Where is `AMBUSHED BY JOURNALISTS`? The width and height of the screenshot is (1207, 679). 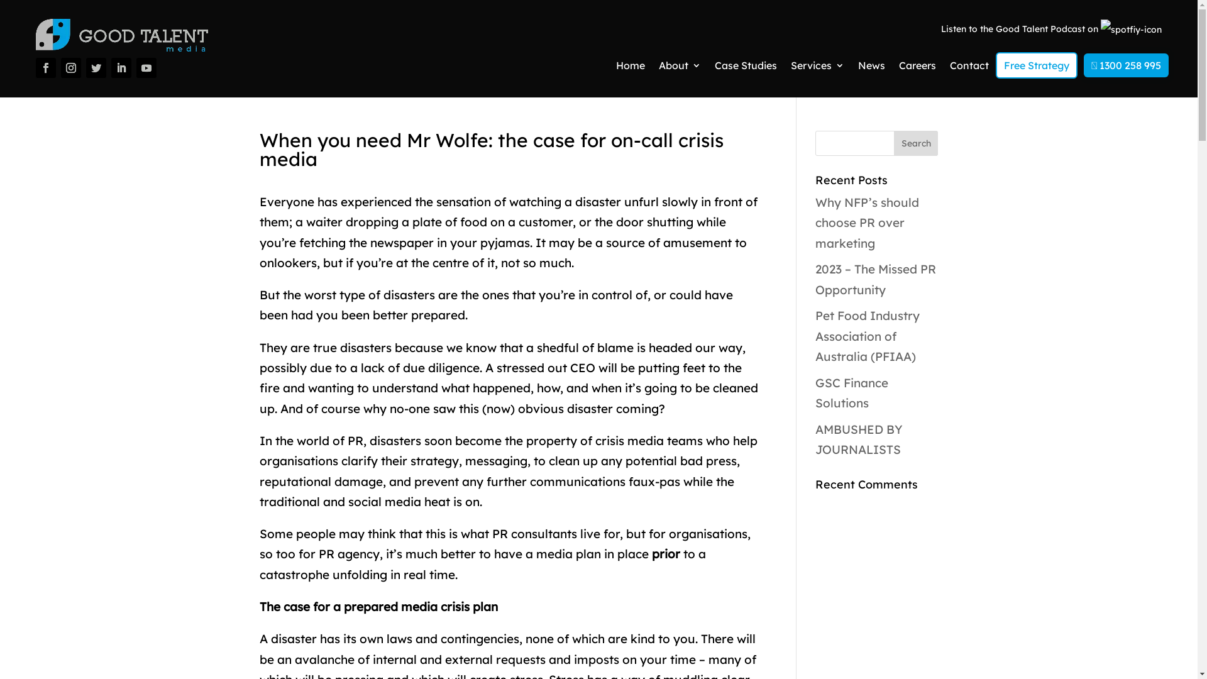 AMBUSHED BY JOURNALISTS is located at coordinates (859, 439).